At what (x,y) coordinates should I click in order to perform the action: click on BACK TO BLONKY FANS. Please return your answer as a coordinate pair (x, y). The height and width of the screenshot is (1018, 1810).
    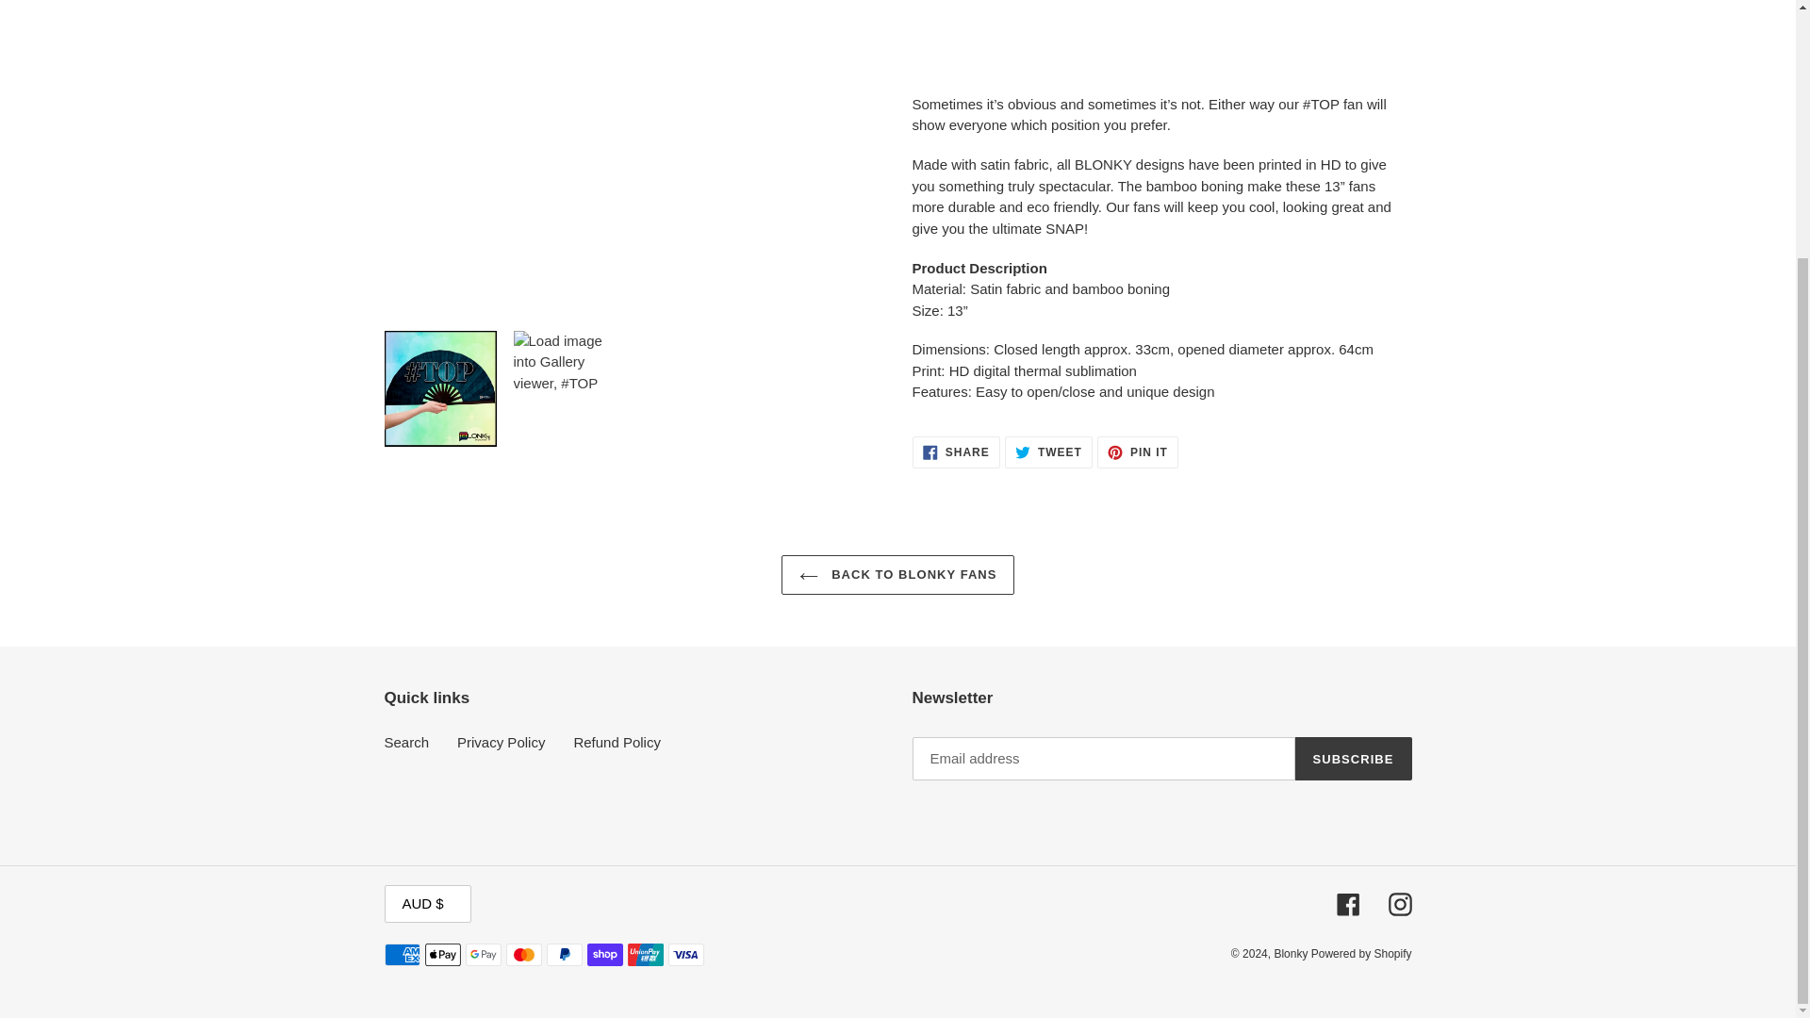
    Looking at the image, I should click on (956, 452).